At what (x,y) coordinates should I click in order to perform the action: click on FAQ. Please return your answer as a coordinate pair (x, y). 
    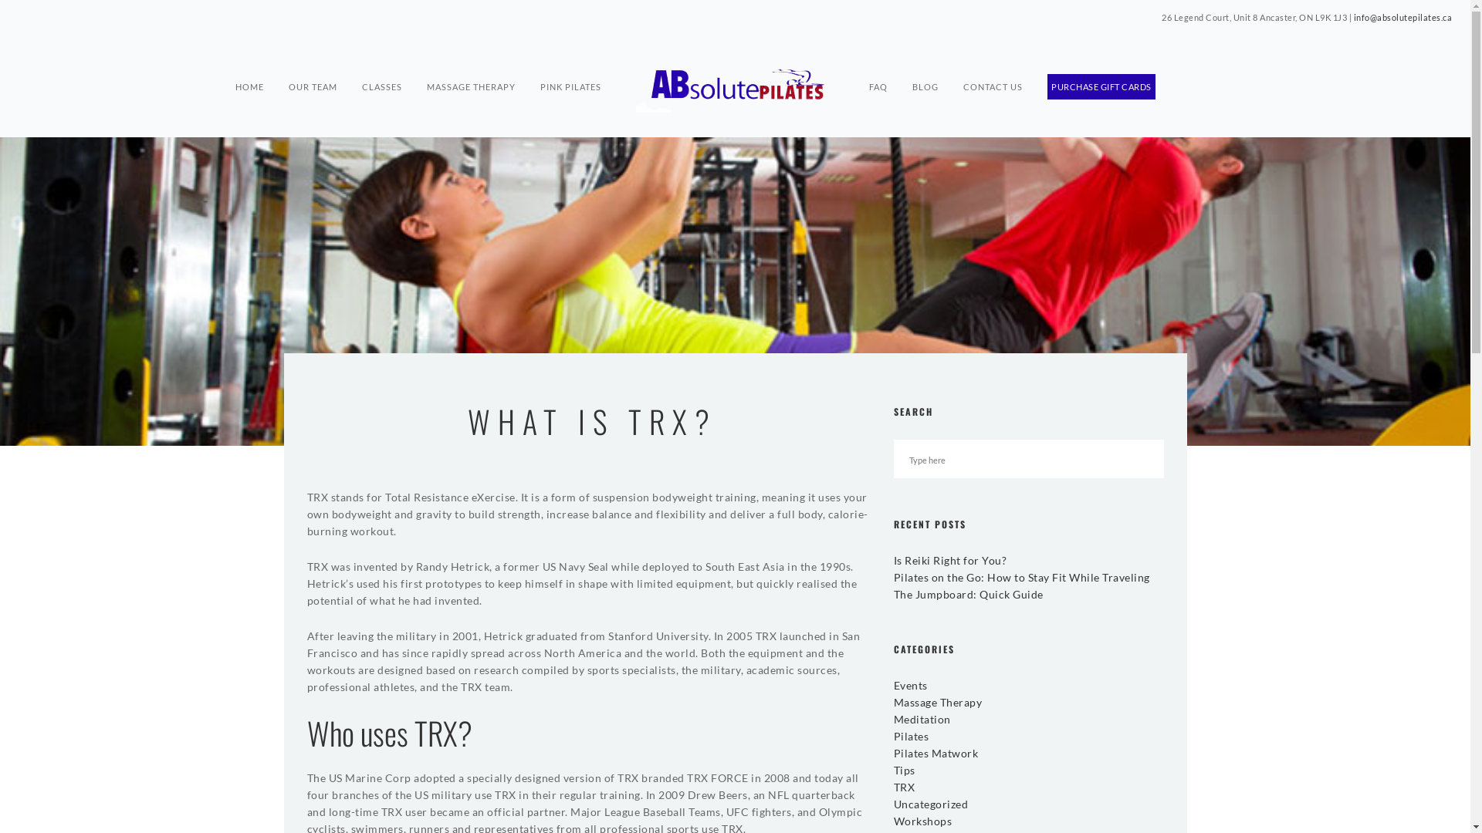
    Looking at the image, I should click on (878, 59).